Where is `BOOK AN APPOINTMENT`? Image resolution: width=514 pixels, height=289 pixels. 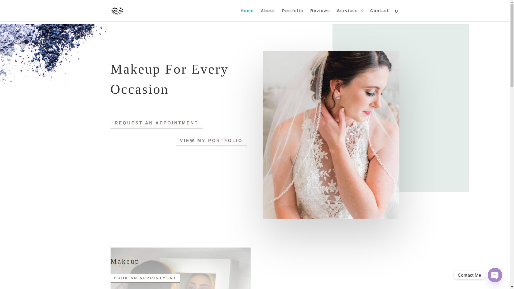 BOOK AN APPOINTMENT is located at coordinates (145, 278).